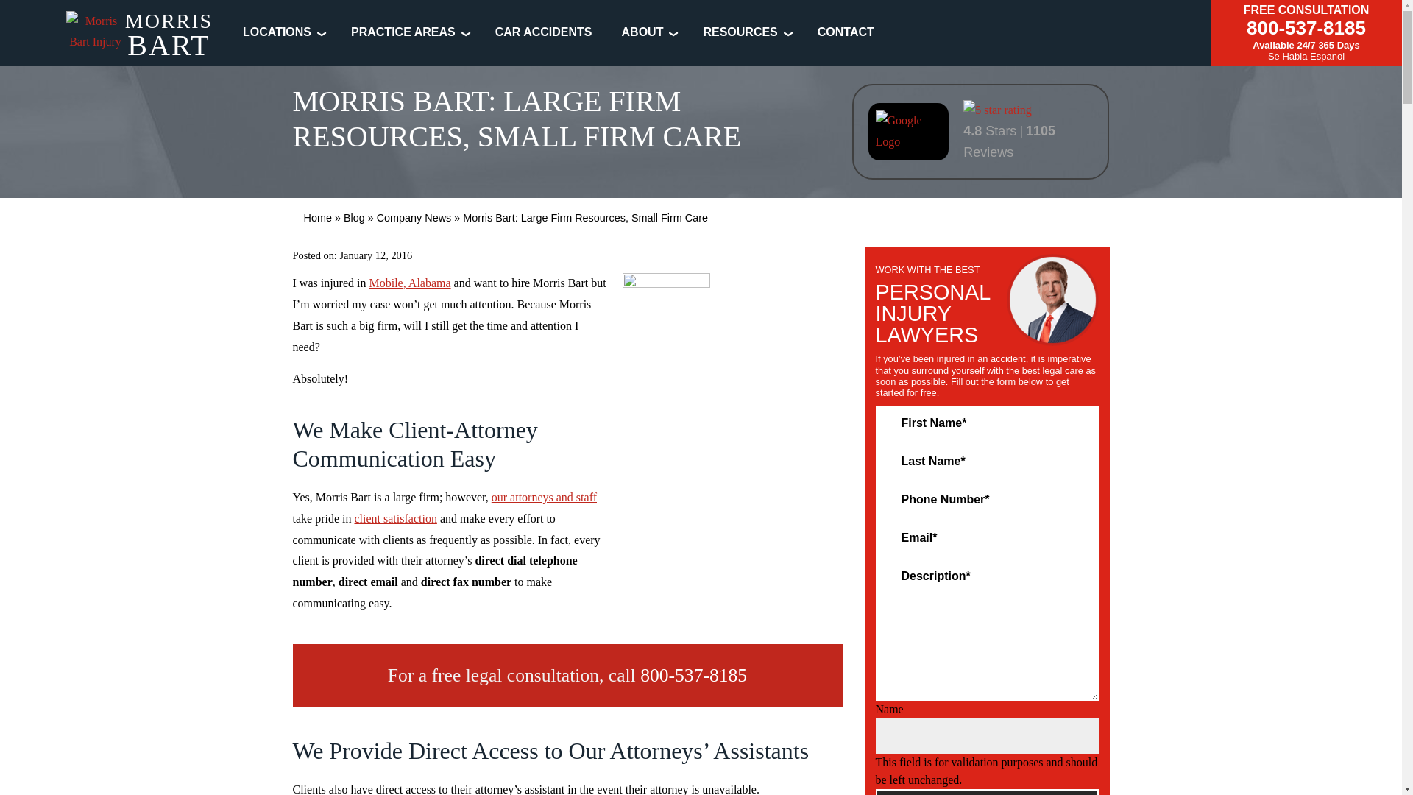  What do you see at coordinates (988, 792) in the screenshot?
I see `Submit Free Case Review` at bounding box center [988, 792].